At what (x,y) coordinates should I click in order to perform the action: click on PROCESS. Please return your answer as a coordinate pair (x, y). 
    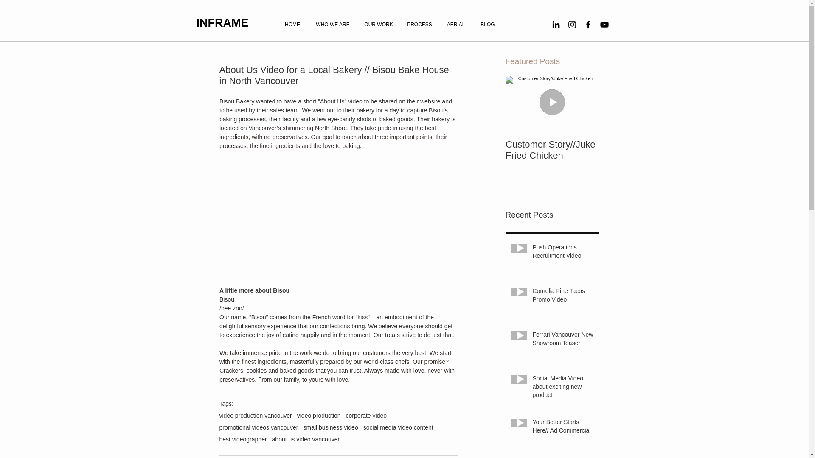
    Looking at the image, I should click on (419, 25).